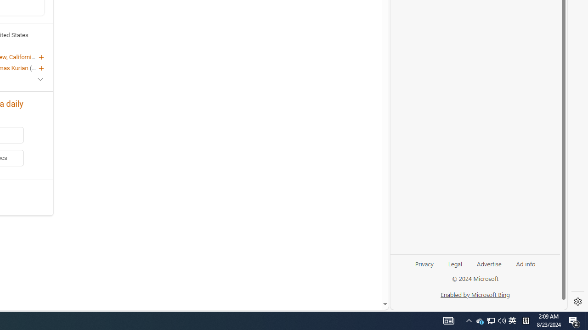 The height and width of the screenshot is (330, 588). I want to click on Search more, so click(364, 277).